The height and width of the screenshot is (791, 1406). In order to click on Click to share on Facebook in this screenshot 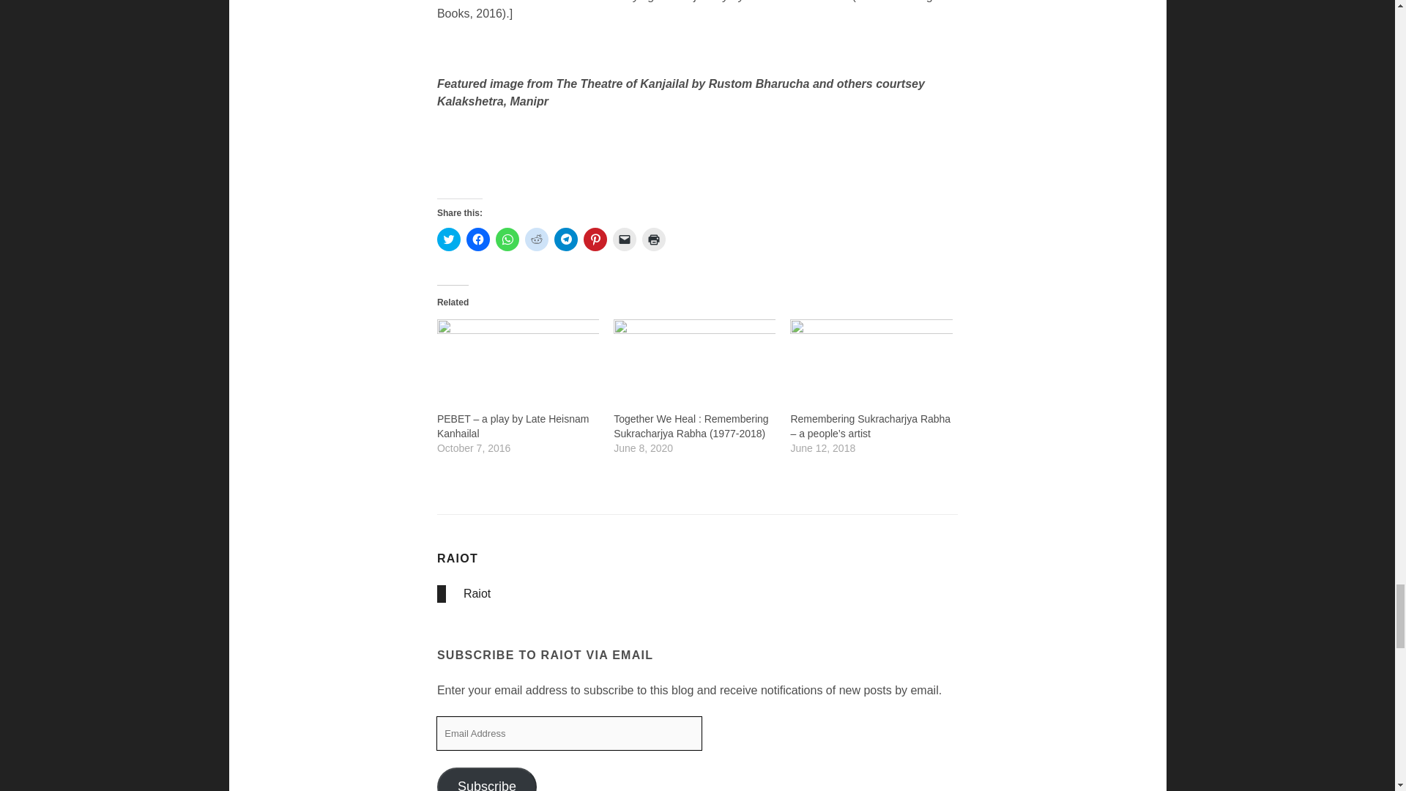, I will do `click(477, 239)`.